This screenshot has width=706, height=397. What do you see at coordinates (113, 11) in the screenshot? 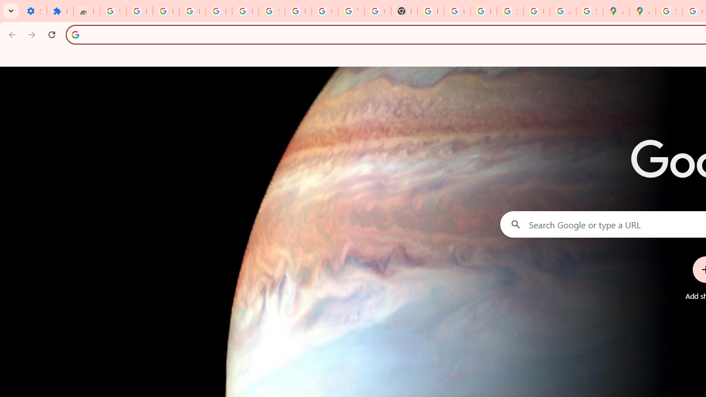
I see `Sign in - Google Accounts` at bounding box center [113, 11].